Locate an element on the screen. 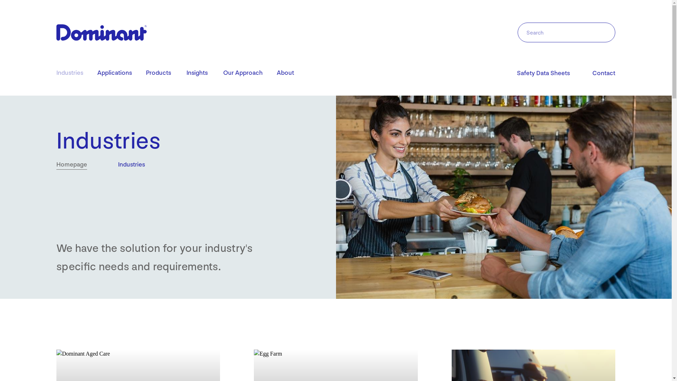  Products is located at coordinates (159, 73).